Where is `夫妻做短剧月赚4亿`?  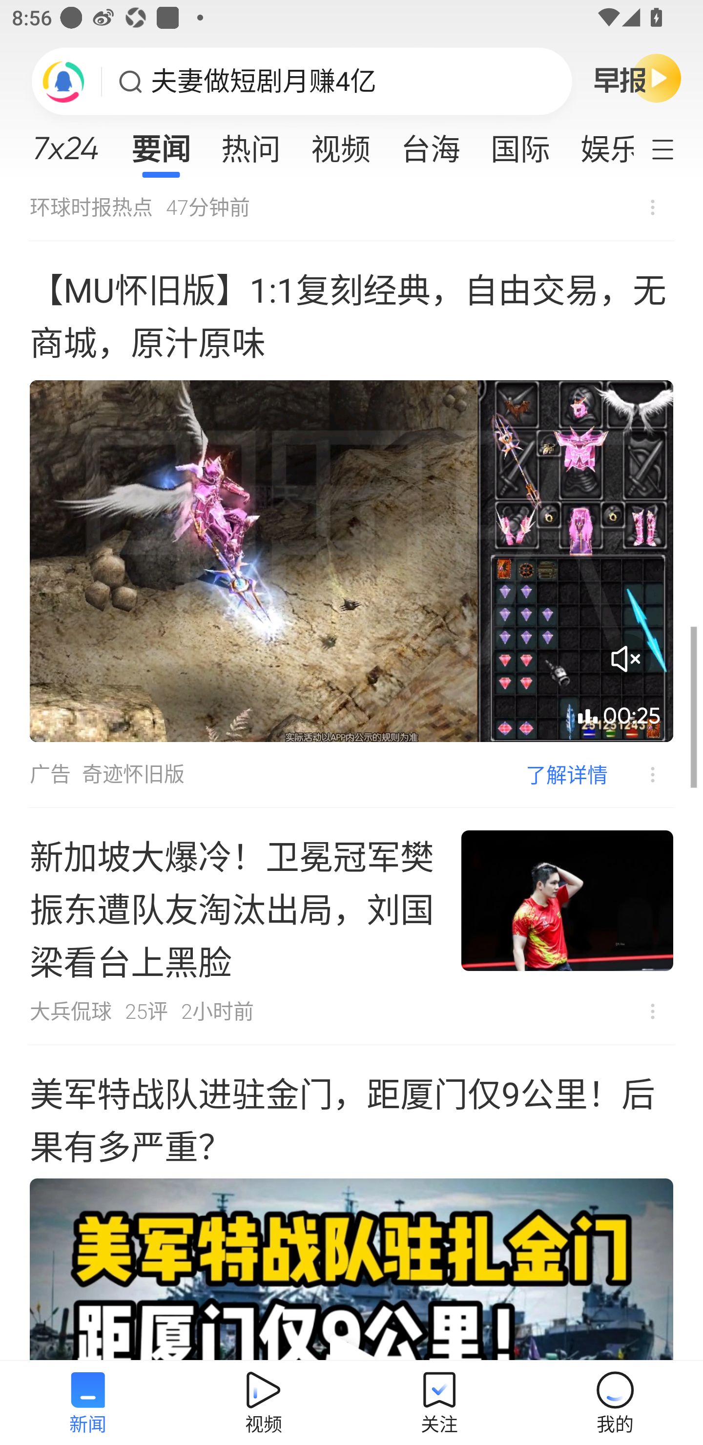
夫妻做短剧月赚4亿 is located at coordinates (264, 82).